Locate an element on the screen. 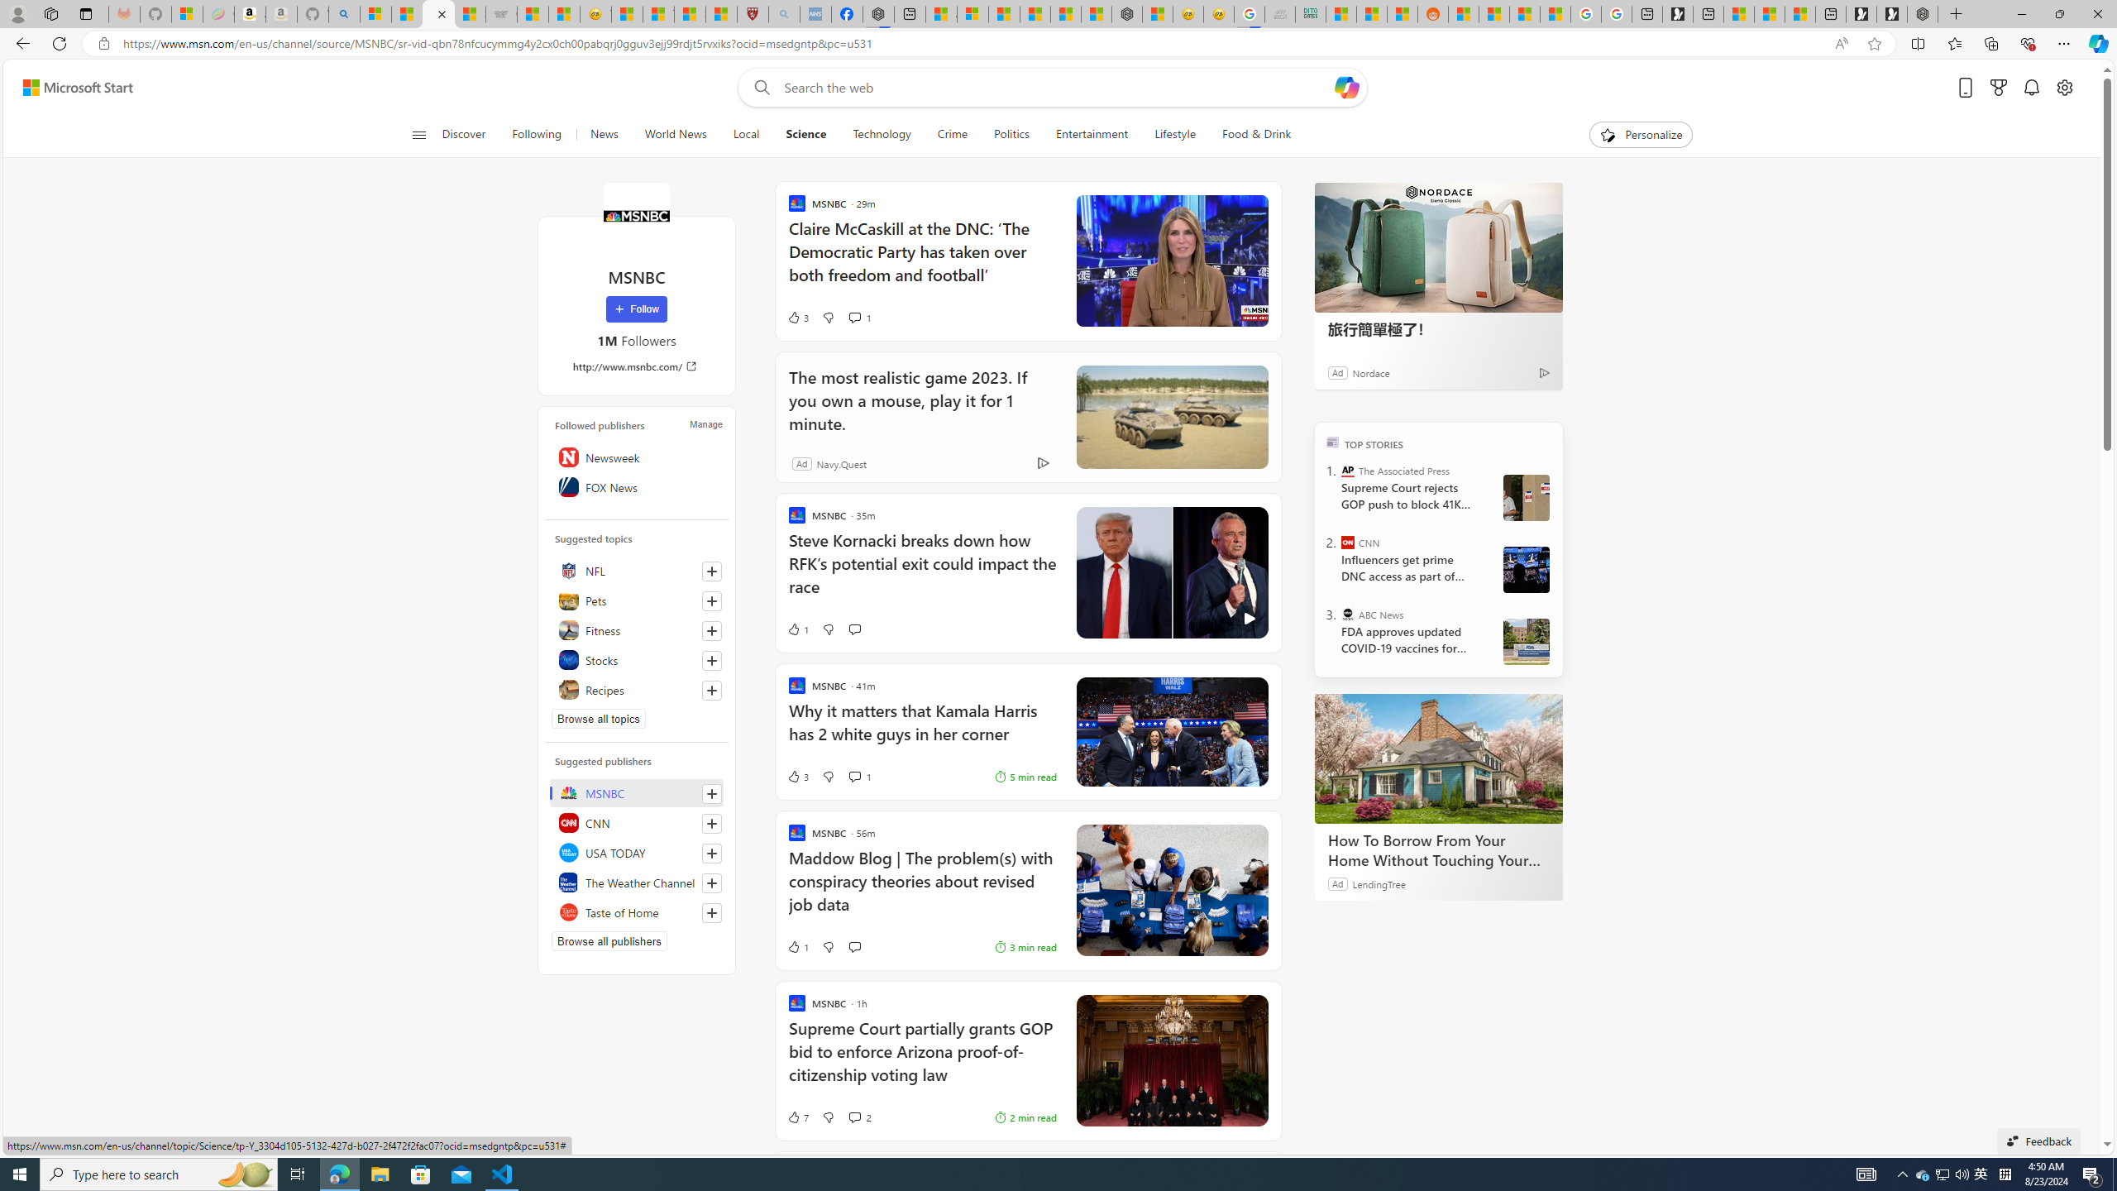 The width and height of the screenshot is (2117, 1191). Microsoft-Report a Concern to Bing is located at coordinates (187, 14).